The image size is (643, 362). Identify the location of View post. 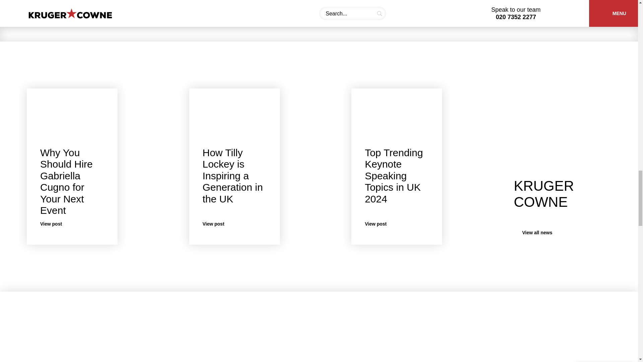
(393, 176).